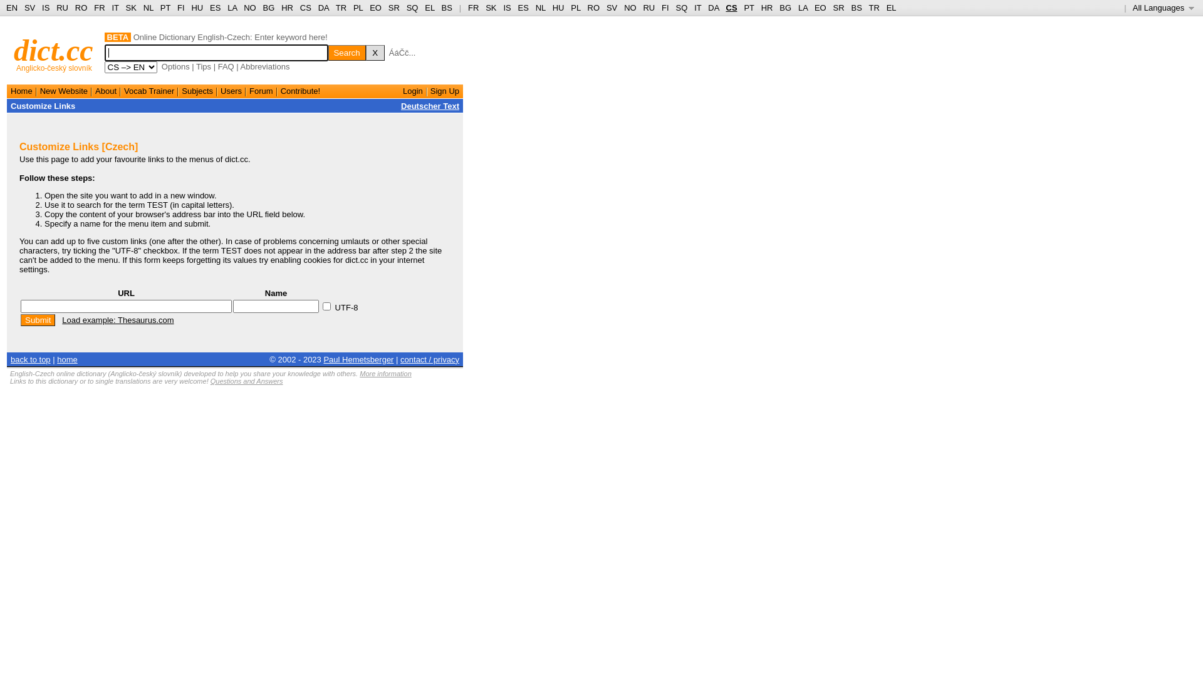 The image size is (1203, 676). Describe the element at coordinates (149, 91) in the screenshot. I see `Vocab Trainer` at that location.